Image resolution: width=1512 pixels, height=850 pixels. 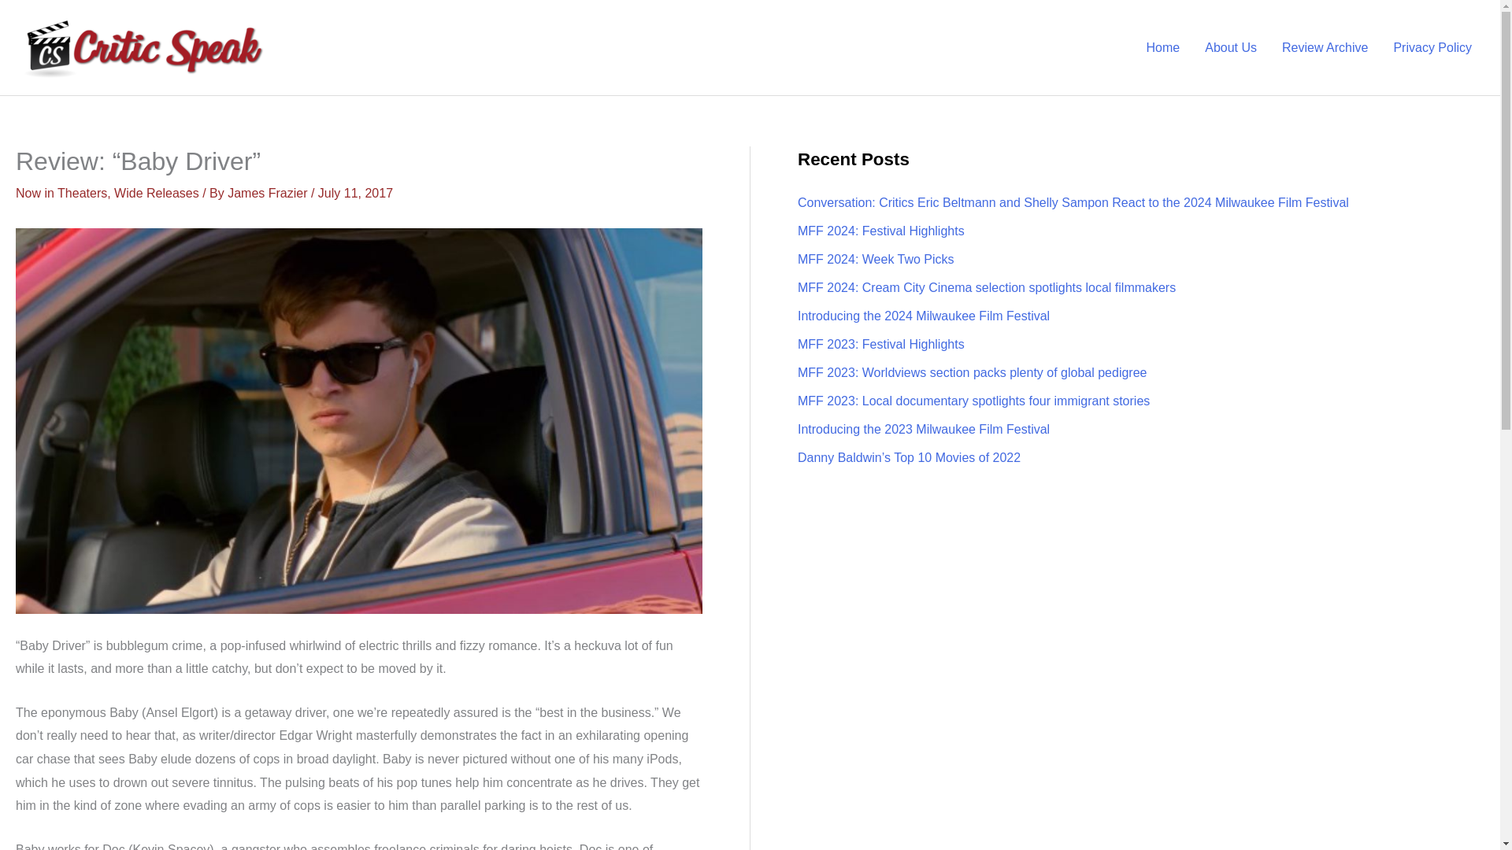 What do you see at coordinates (1432, 47) in the screenshot?
I see `Privacy Policy` at bounding box center [1432, 47].